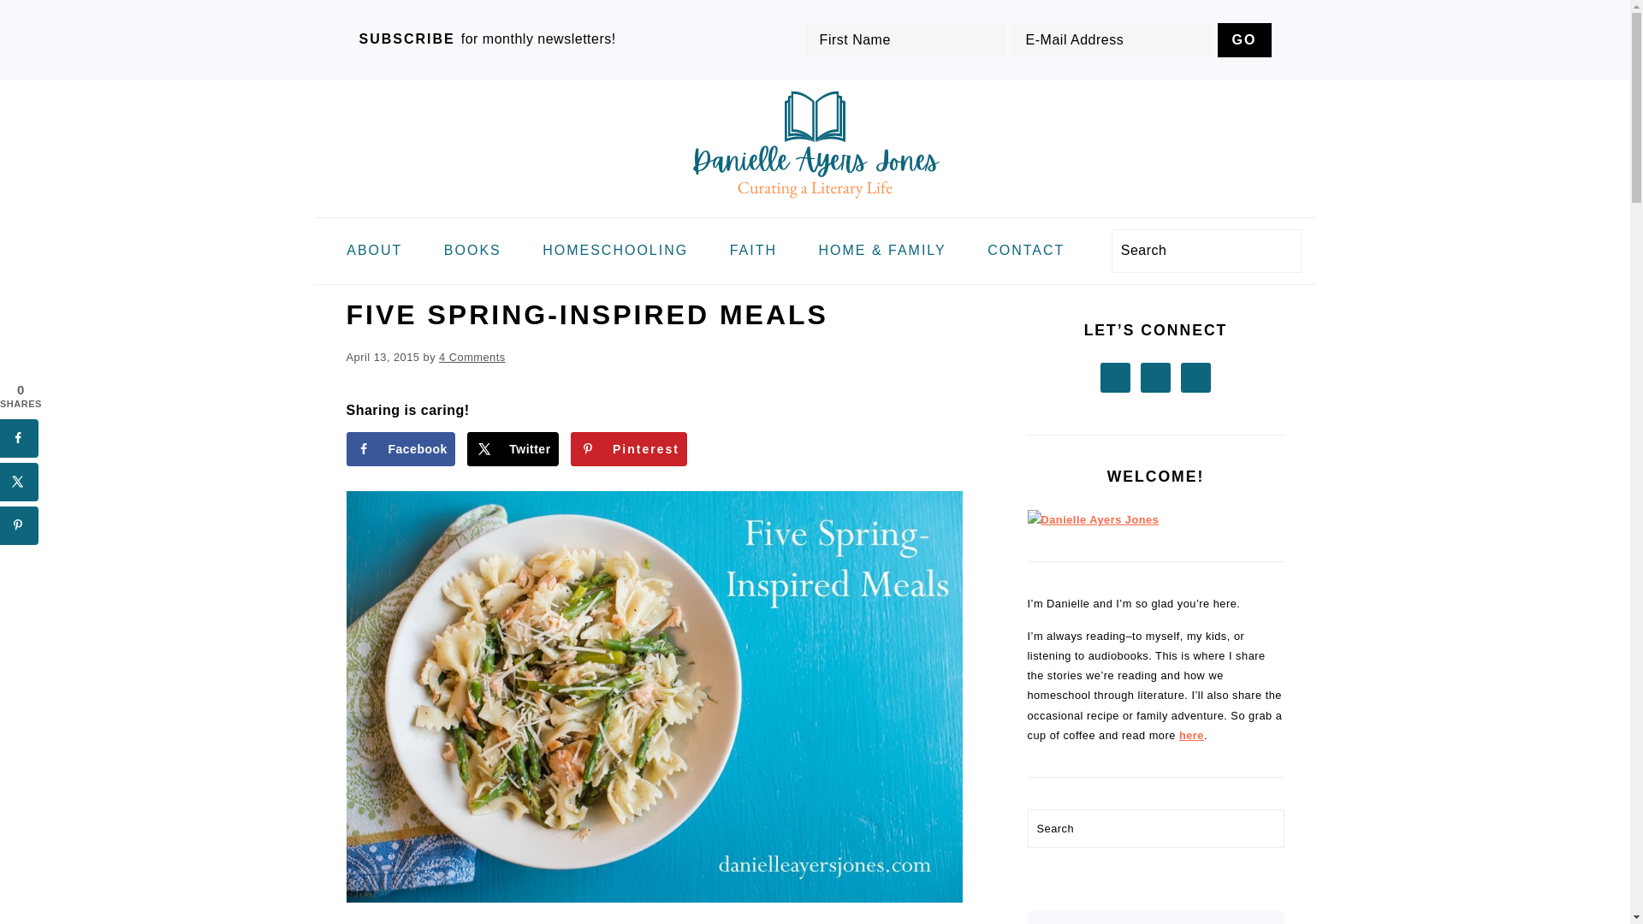  What do you see at coordinates (512, 449) in the screenshot?
I see `Twitter` at bounding box center [512, 449].